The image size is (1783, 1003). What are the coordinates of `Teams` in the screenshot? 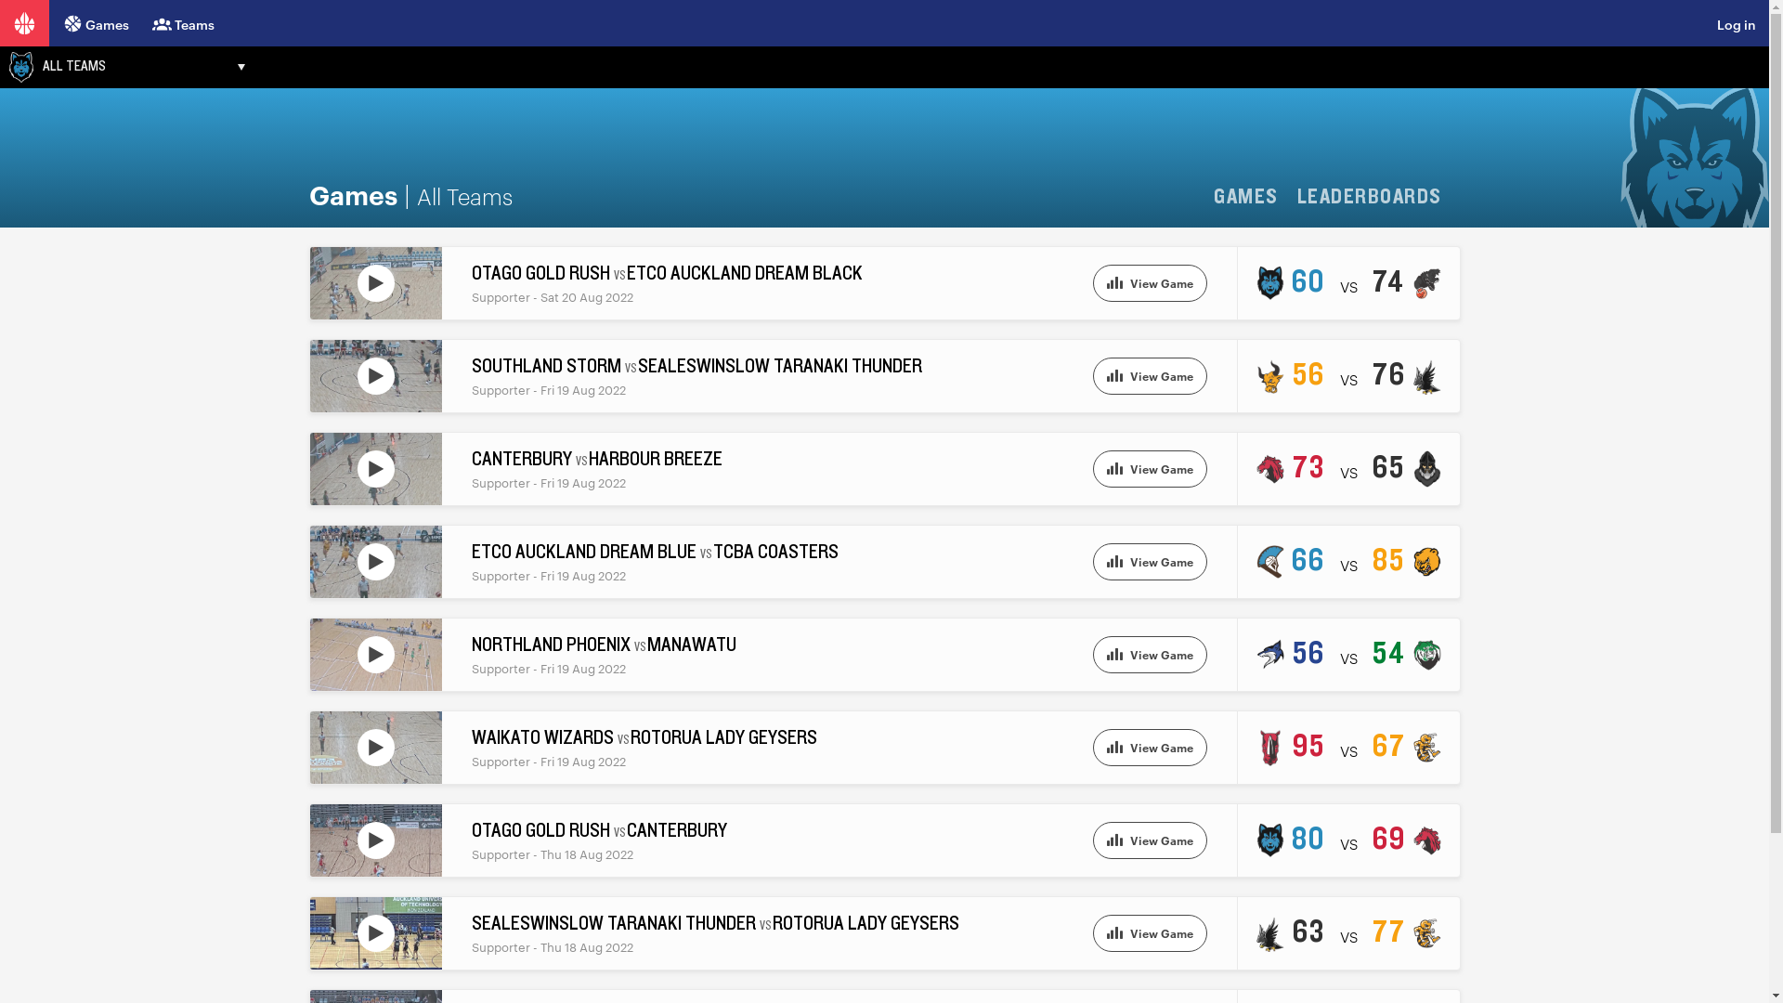 It's located at (173, 22).